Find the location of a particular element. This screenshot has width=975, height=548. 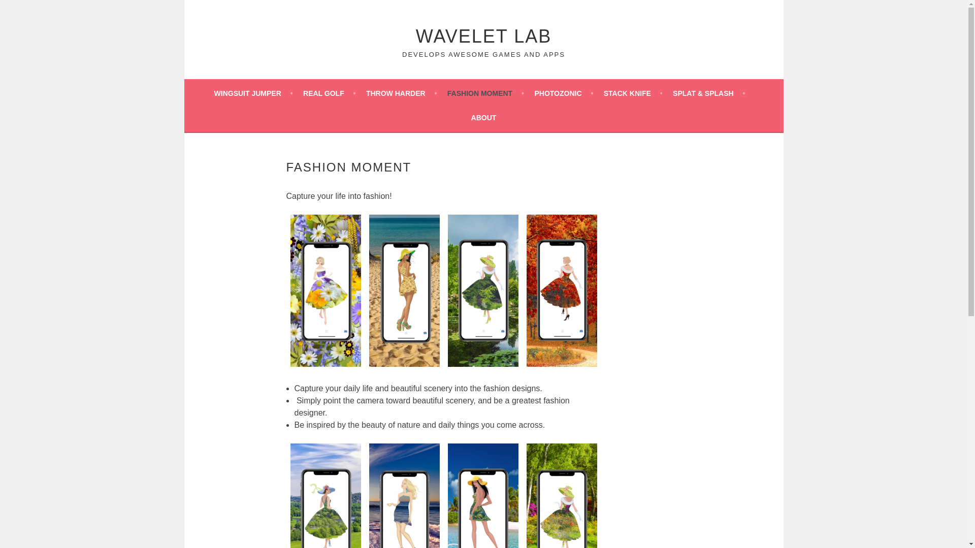

FASHION MOMENT is located at coordinates (485, 93).